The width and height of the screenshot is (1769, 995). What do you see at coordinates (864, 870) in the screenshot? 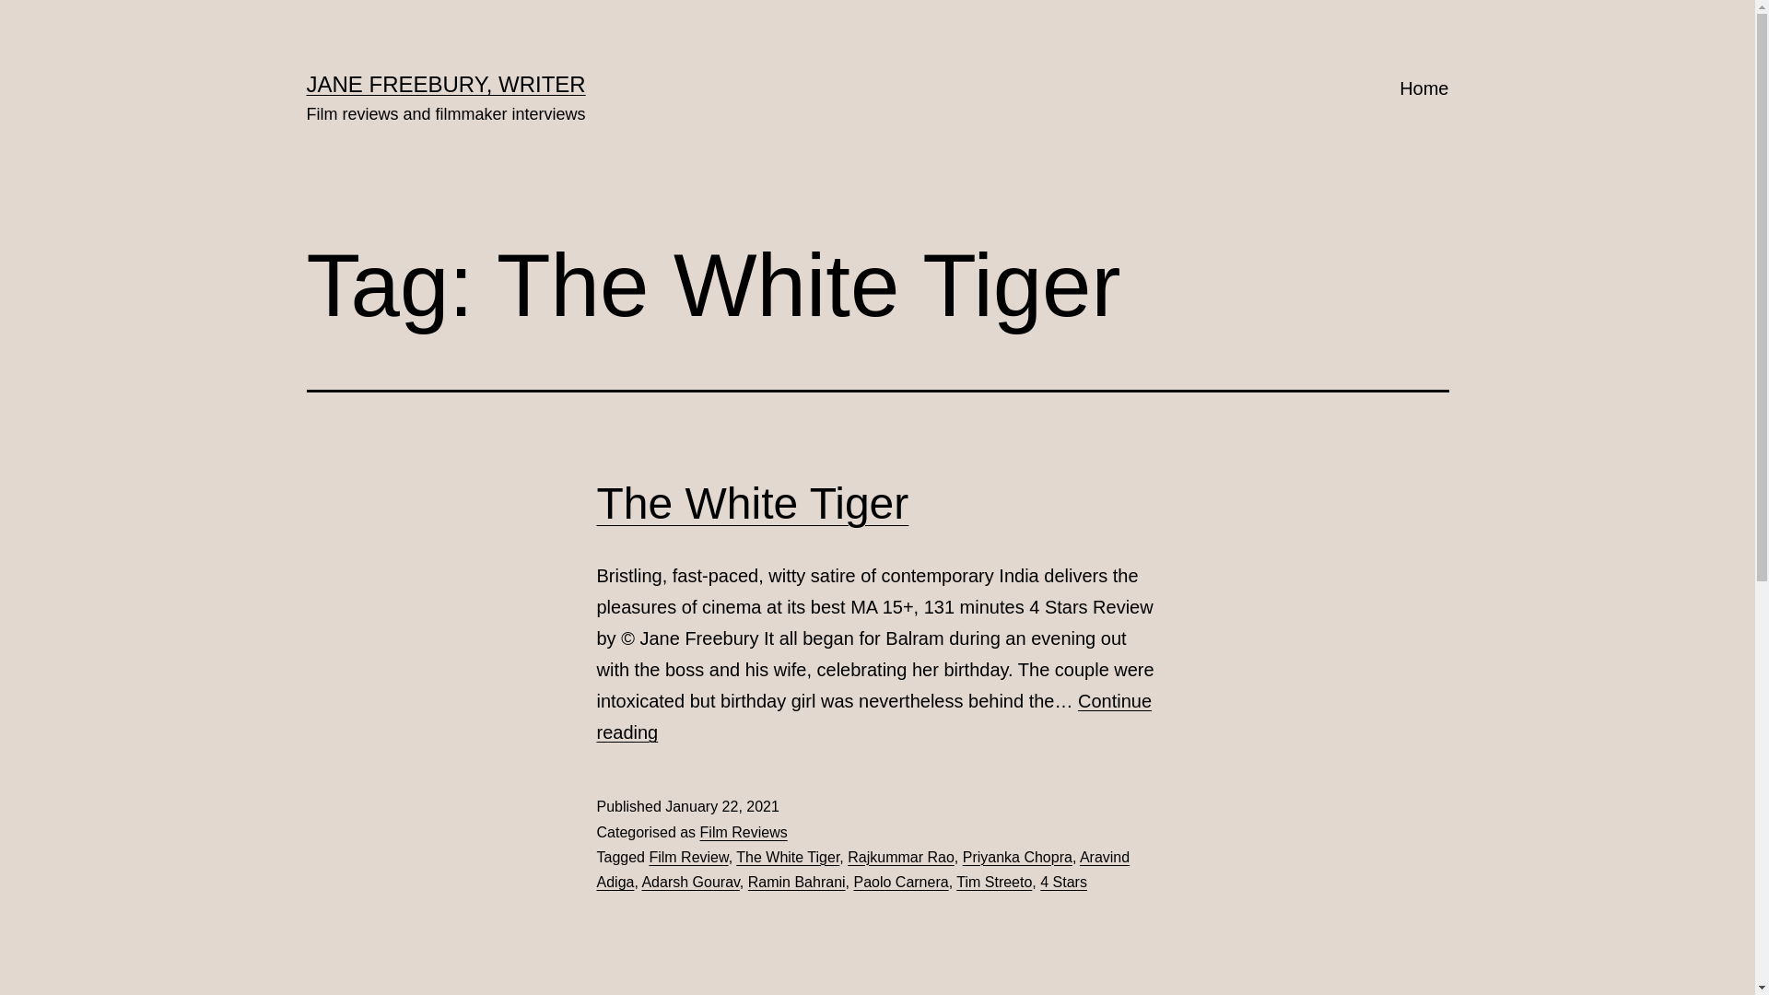
I see `Aravind Adiga` at bounding box center [864, 870].